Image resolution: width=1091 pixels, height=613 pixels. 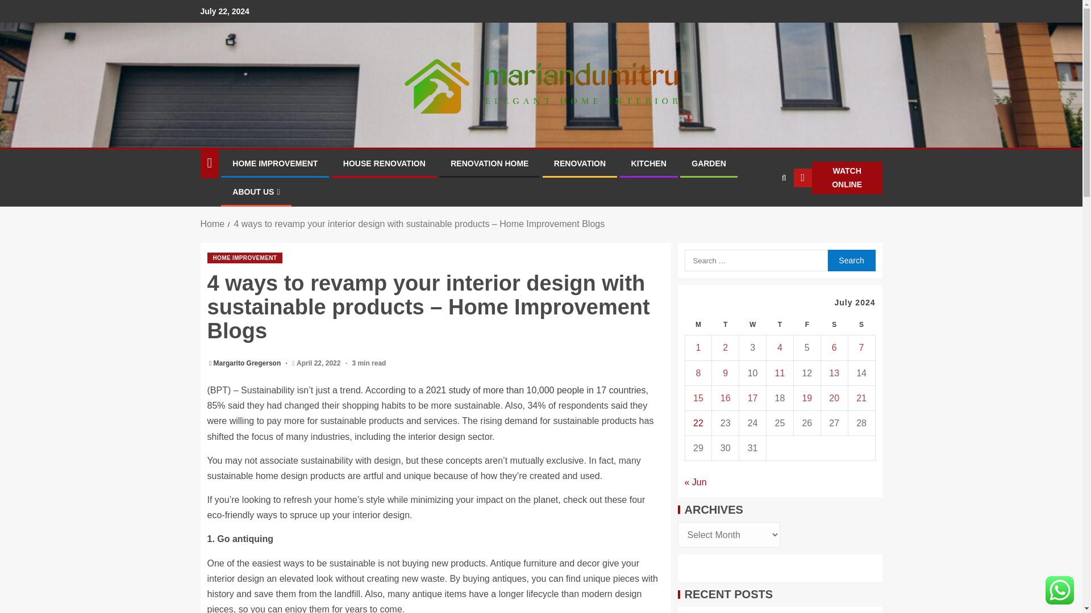 I want to click on Search, so click(x=851, y=260).